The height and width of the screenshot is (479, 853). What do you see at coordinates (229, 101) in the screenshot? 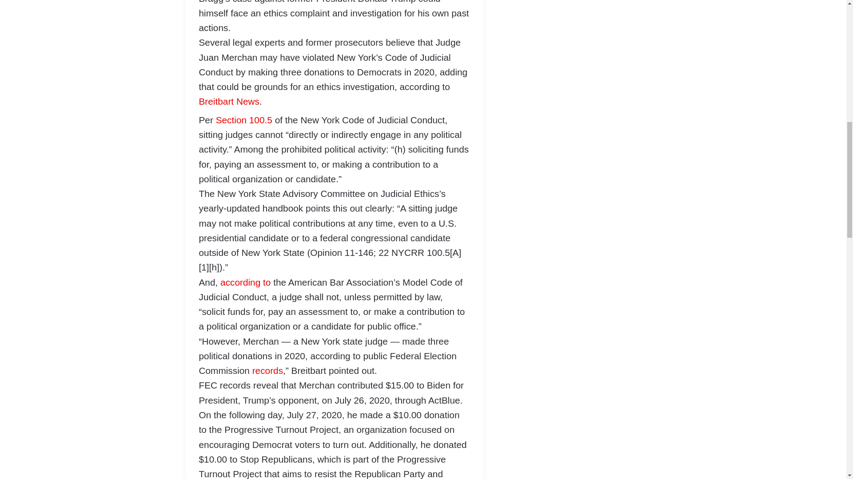
I see `Breitbart News` at bounding box center [229, 101].